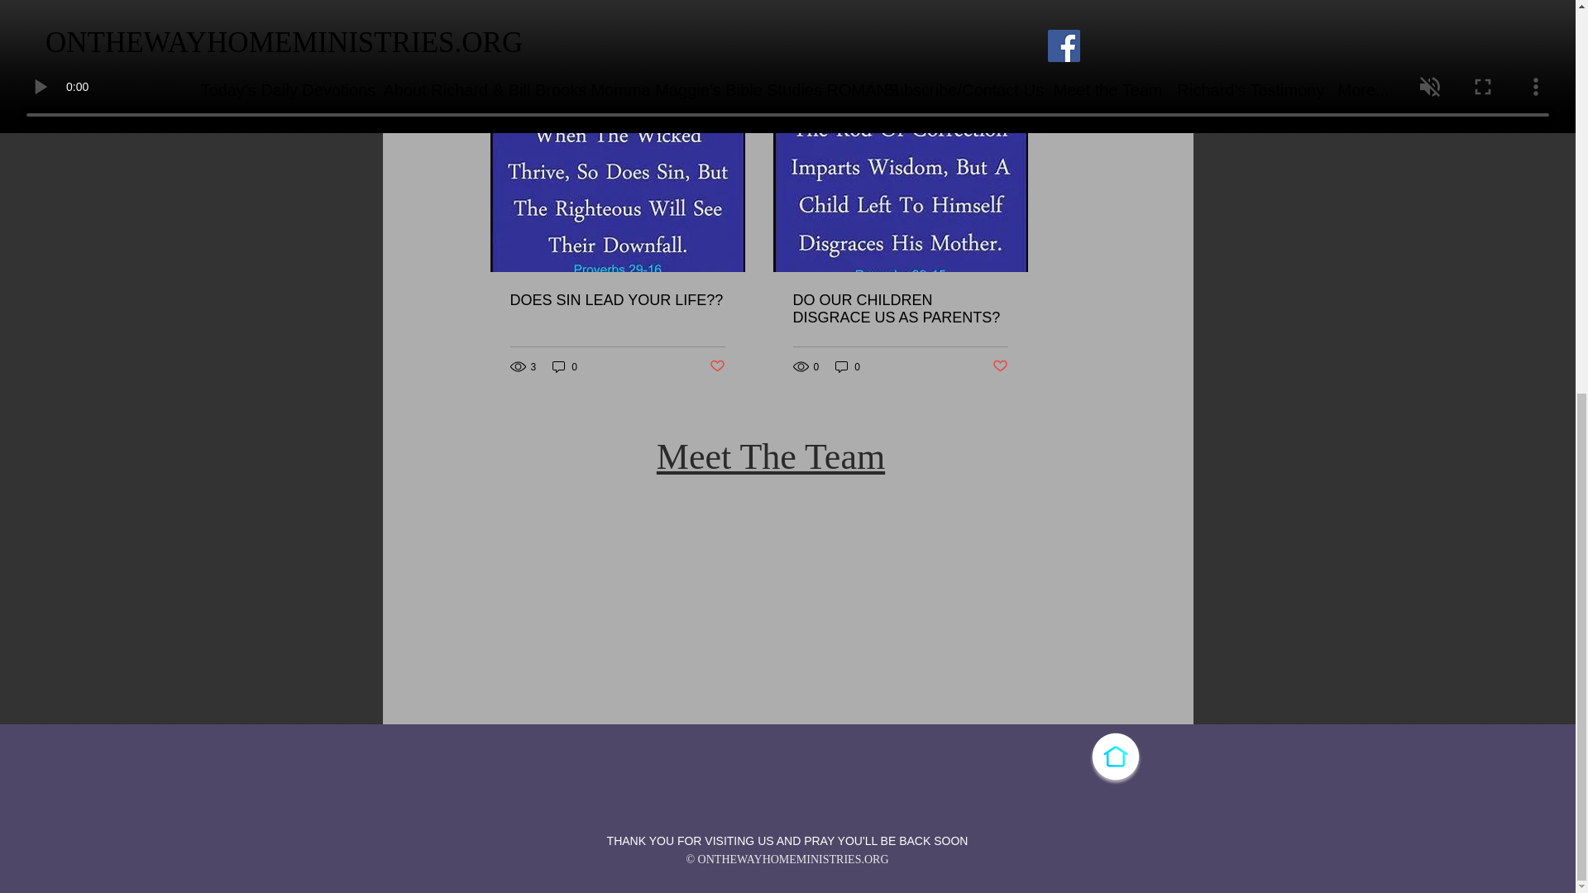  What do you see at coordinates (1001, 366) in the screenshot?
I see `Post not marked as liked` at bounding box center [1001, 366].